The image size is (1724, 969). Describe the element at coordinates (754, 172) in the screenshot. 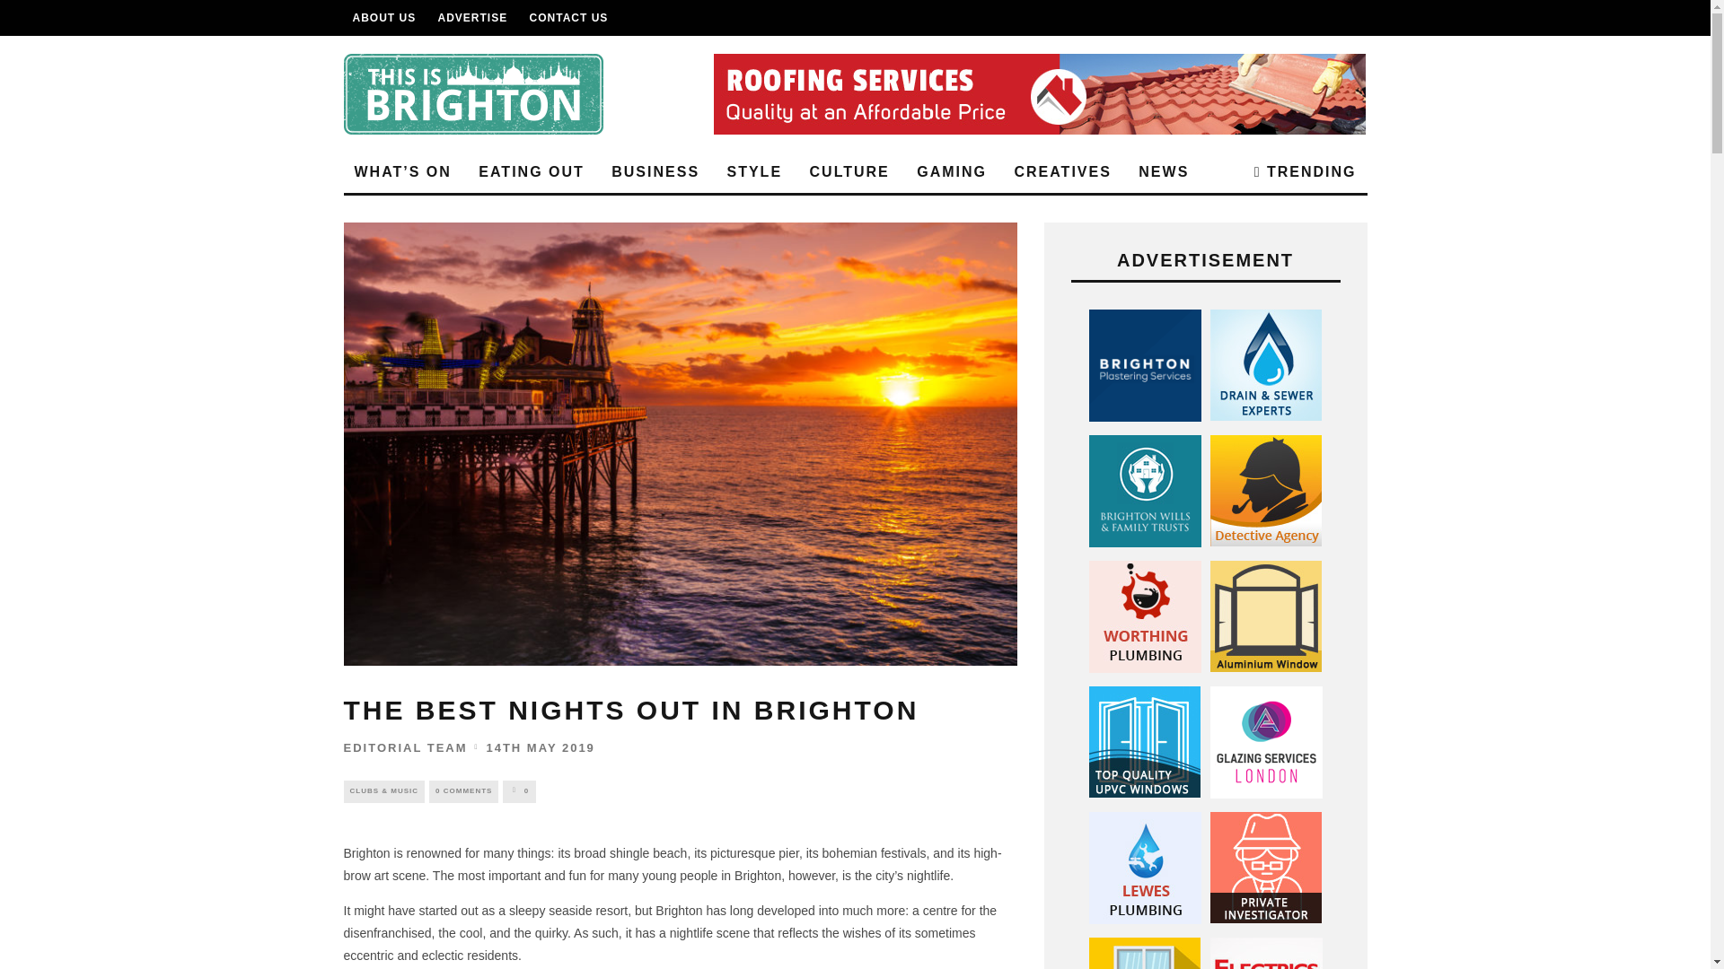

I see `STYLE` at that location.